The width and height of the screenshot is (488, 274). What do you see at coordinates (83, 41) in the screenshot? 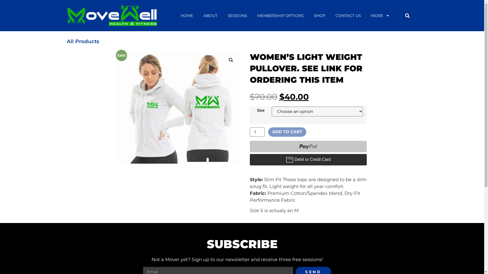
I see `All Products` at bounding box center [83, 41].